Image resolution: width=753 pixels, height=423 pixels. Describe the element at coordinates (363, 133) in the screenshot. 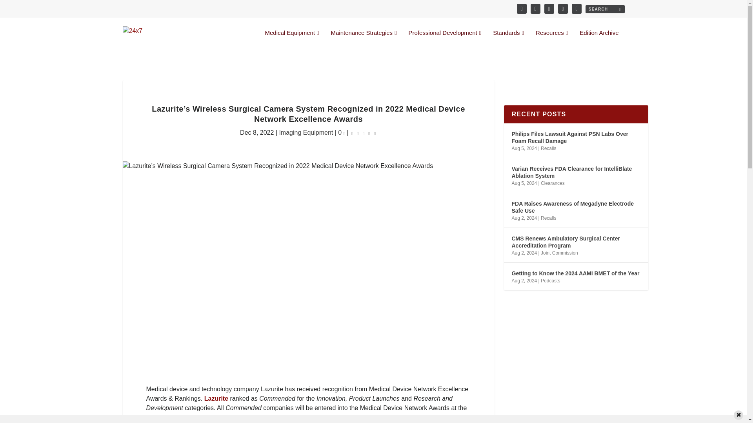

I see `Rating: 0.00` at that location.